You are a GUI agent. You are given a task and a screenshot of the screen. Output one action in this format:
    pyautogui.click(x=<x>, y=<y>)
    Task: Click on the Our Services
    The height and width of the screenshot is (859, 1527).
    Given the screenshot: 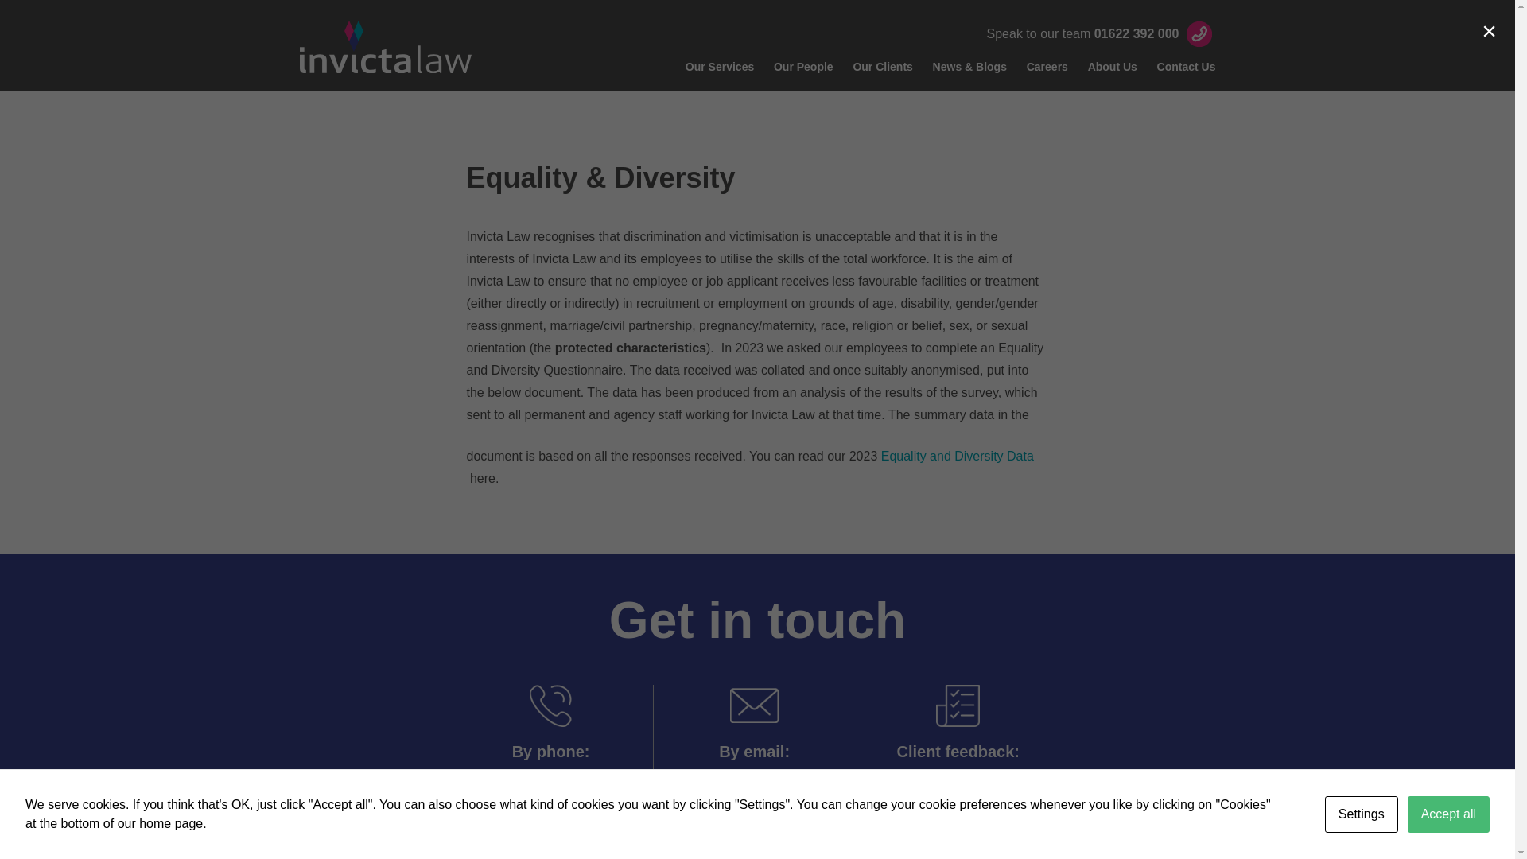 What is the action you would take?
    pyautogui.click(x=720, y=68)
    